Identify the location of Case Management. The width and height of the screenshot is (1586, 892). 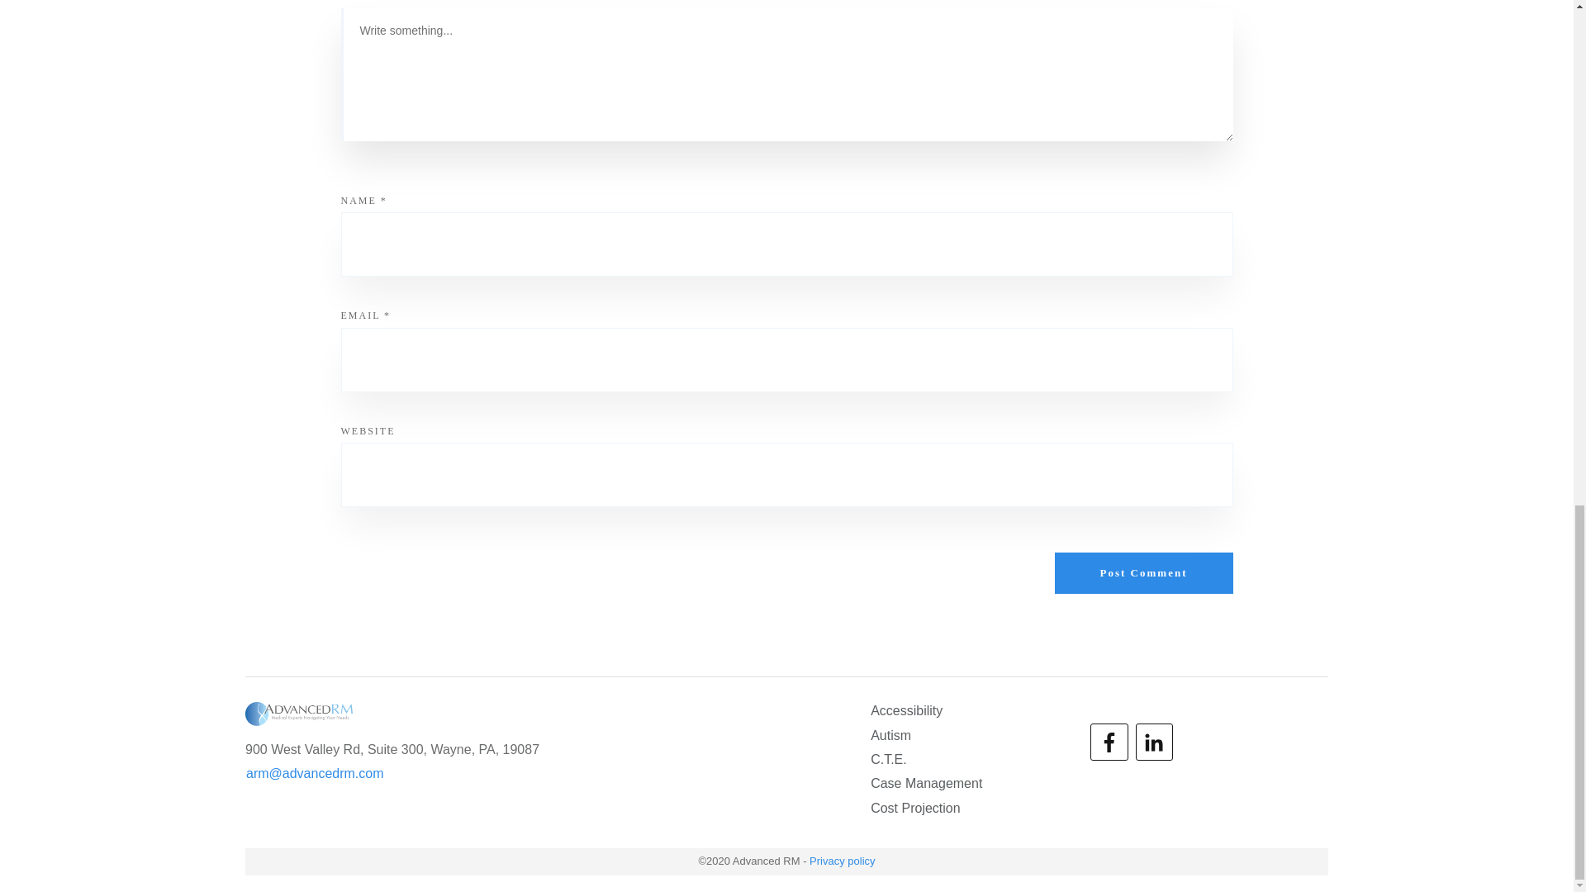
(926, 784).